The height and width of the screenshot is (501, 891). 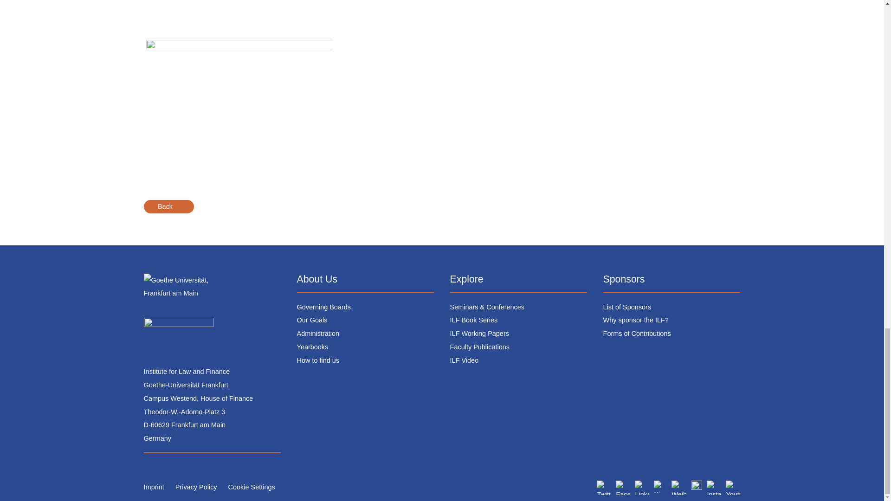 I want to click on Governing Boards, so click(x=324, y=307).